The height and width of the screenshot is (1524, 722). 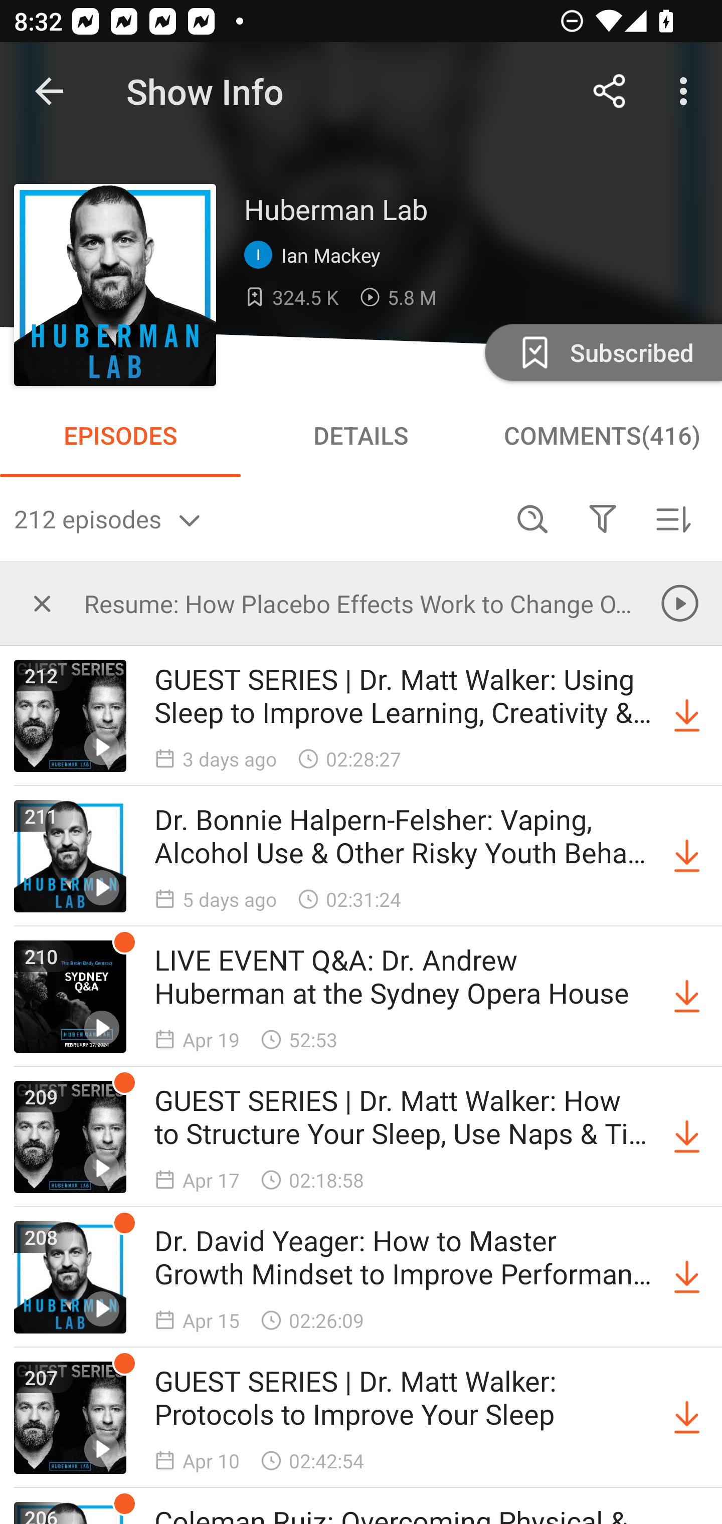 What do you see at coordinates (687, 997) in the screenshot?
I see `Download` at bounding box center [687, 997].